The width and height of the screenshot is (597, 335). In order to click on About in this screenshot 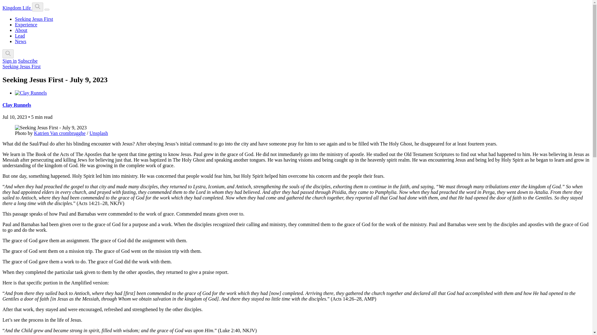, I will do `click(21, 30)`.